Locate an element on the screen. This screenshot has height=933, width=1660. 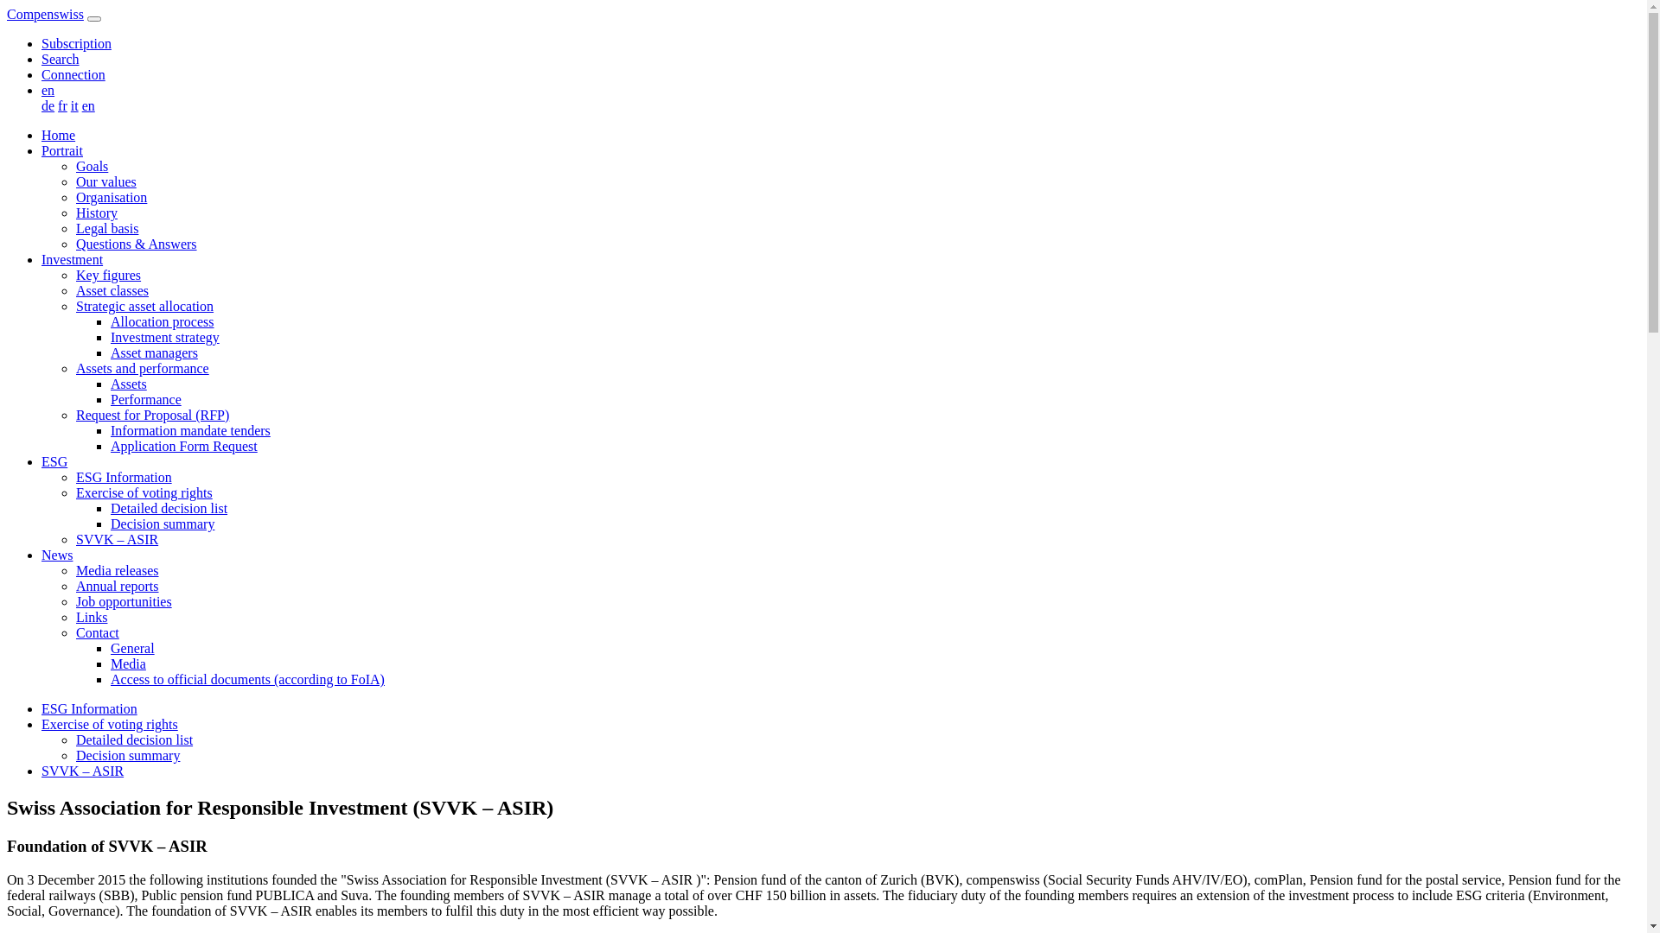
Key figures is located at coordinates (109, 275).